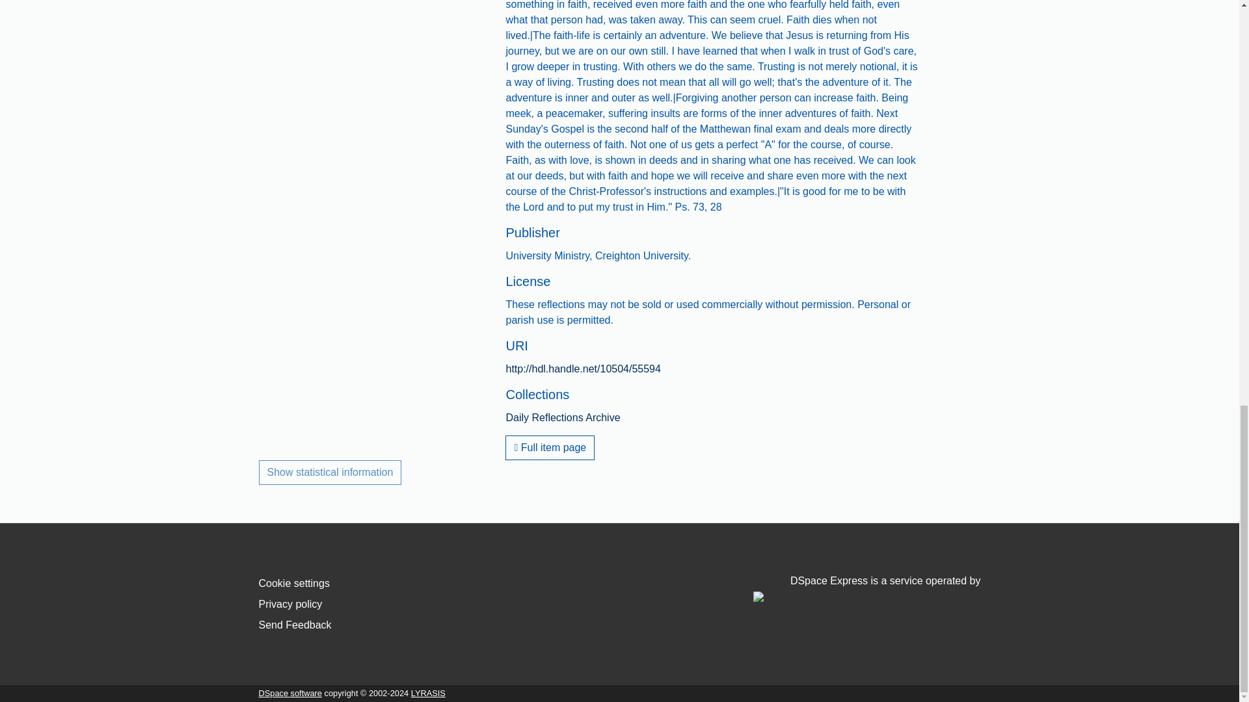 This screenshot has height=702, width=1249. Describe the element at coordinates (290, 693) in the screenshot. I see `DSpace software` at that location.